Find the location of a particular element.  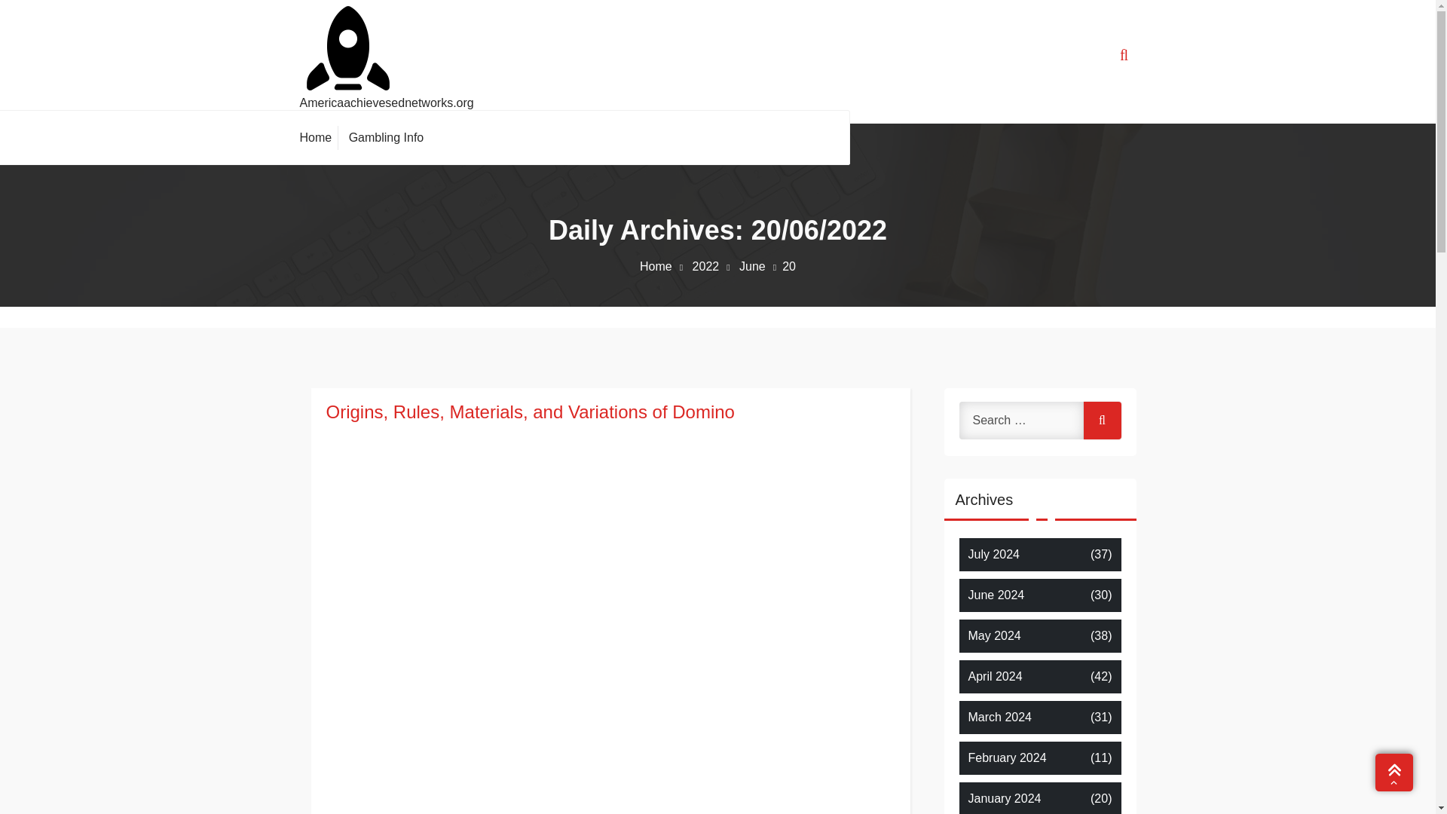

2022 is located at coordinates (714, 265).